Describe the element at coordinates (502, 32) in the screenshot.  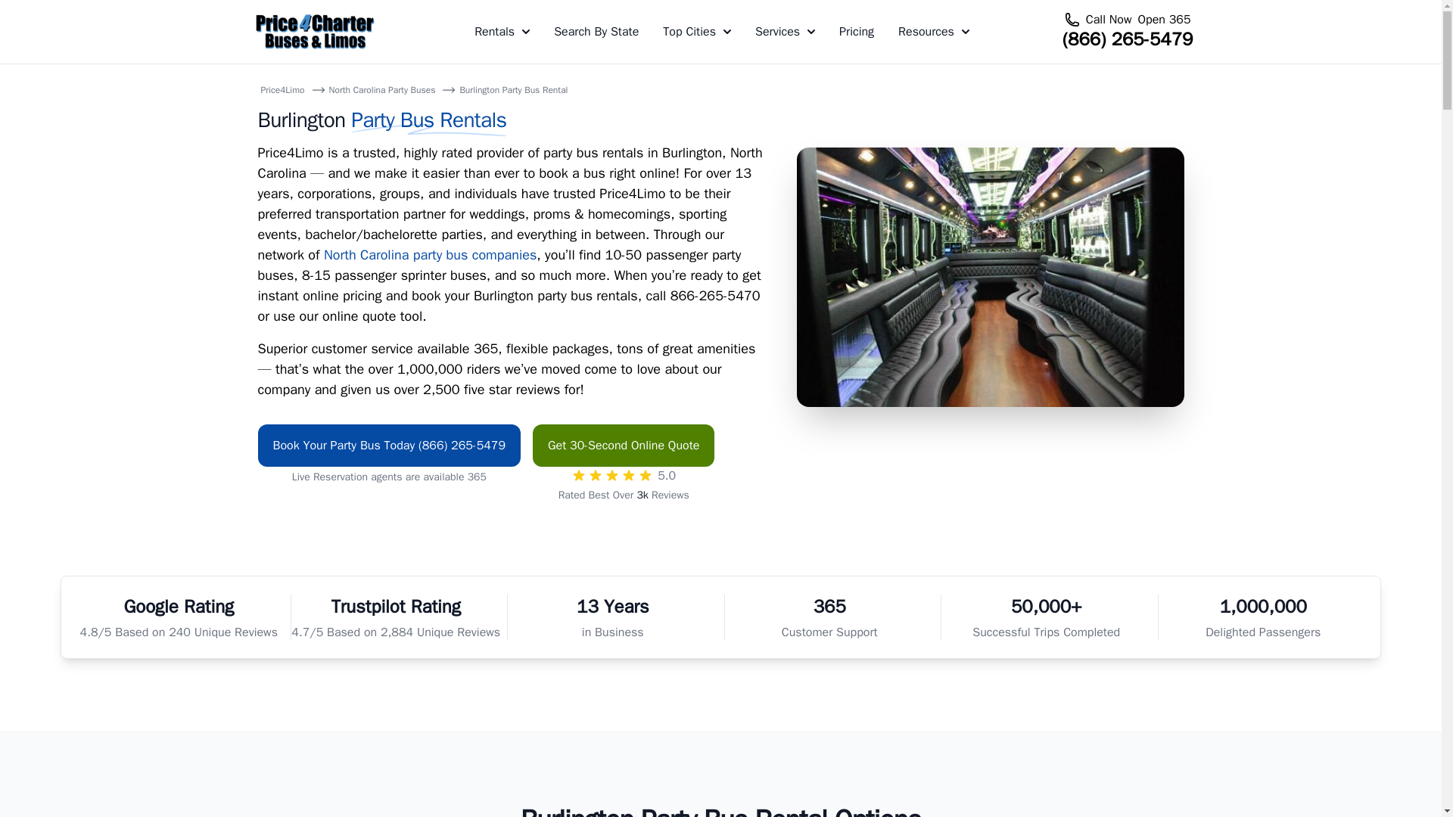
I see `Rentals` at that location.